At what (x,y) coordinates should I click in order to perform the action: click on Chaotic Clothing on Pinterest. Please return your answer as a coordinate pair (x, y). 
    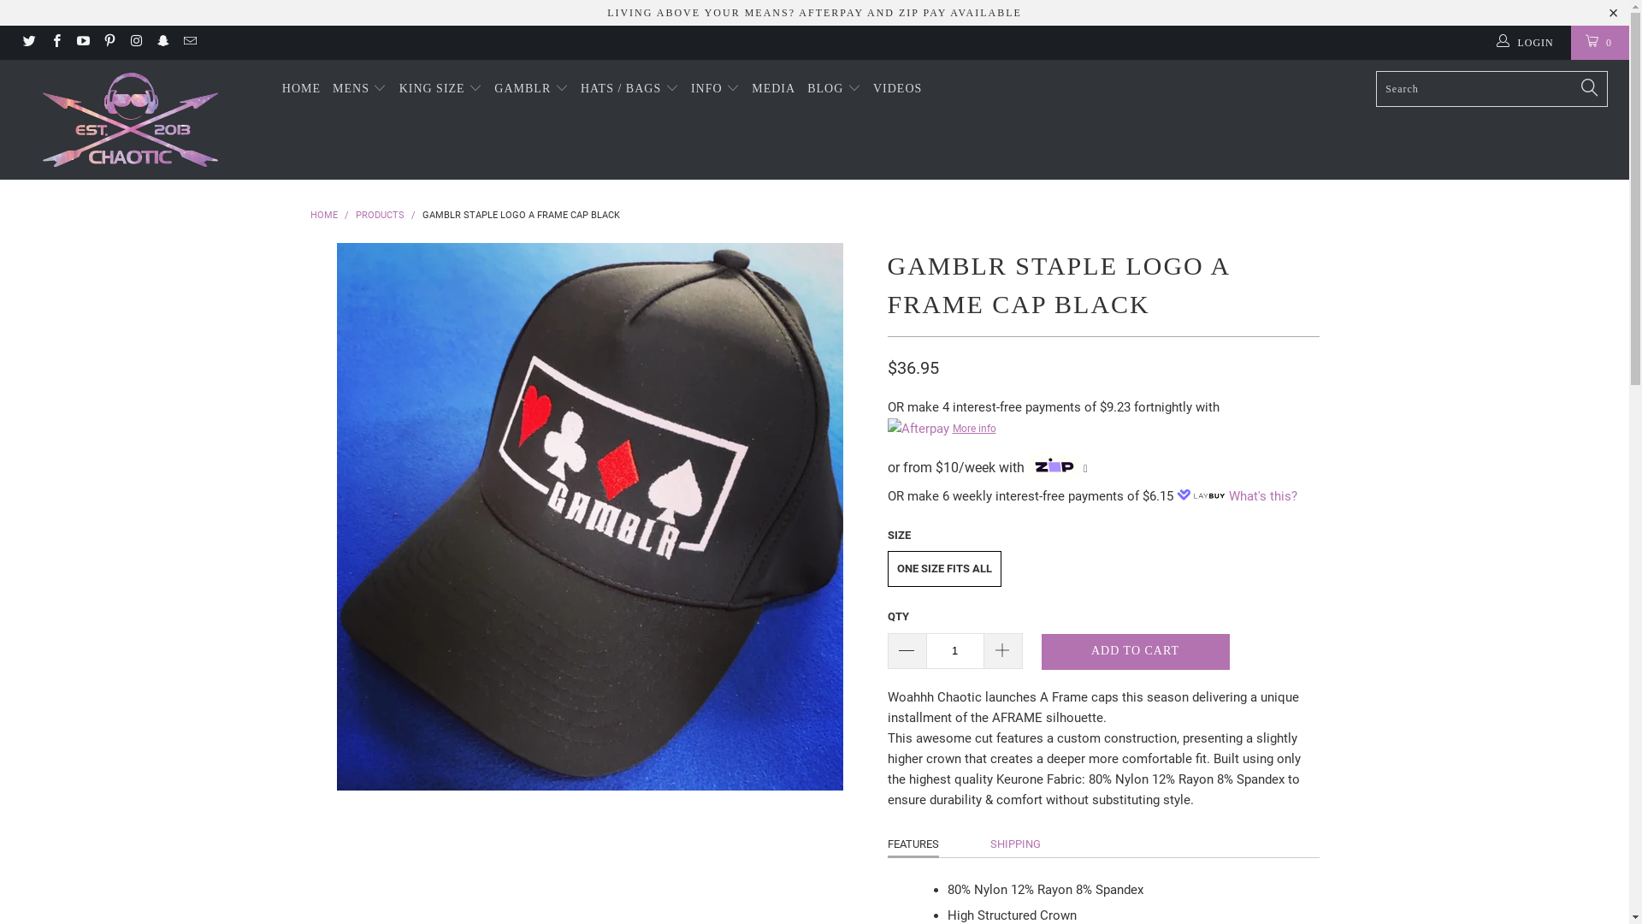
    Looking at the image, I should click on (109, 43).